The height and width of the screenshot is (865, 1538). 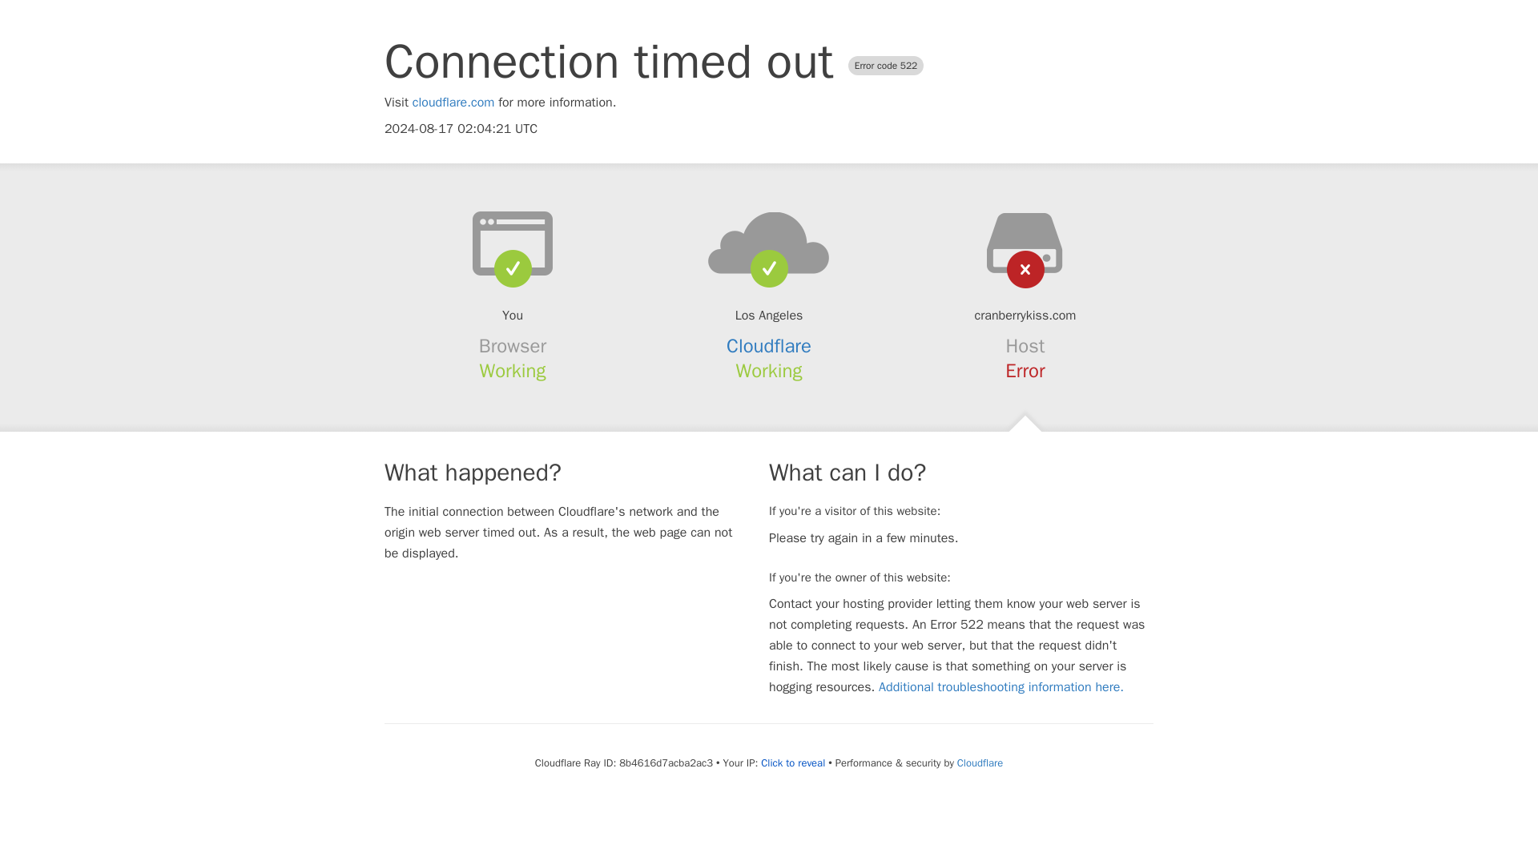 I want to click on Additional troubleshooting information here., so click(x=1001, y=687).